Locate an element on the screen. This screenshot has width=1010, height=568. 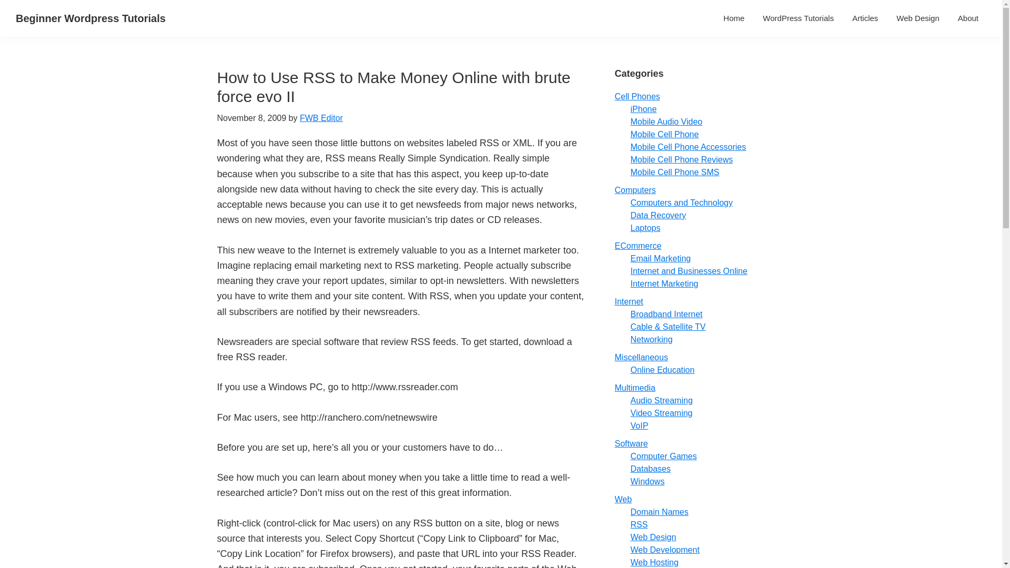
Multimedia is located at coordinates (634, 388).